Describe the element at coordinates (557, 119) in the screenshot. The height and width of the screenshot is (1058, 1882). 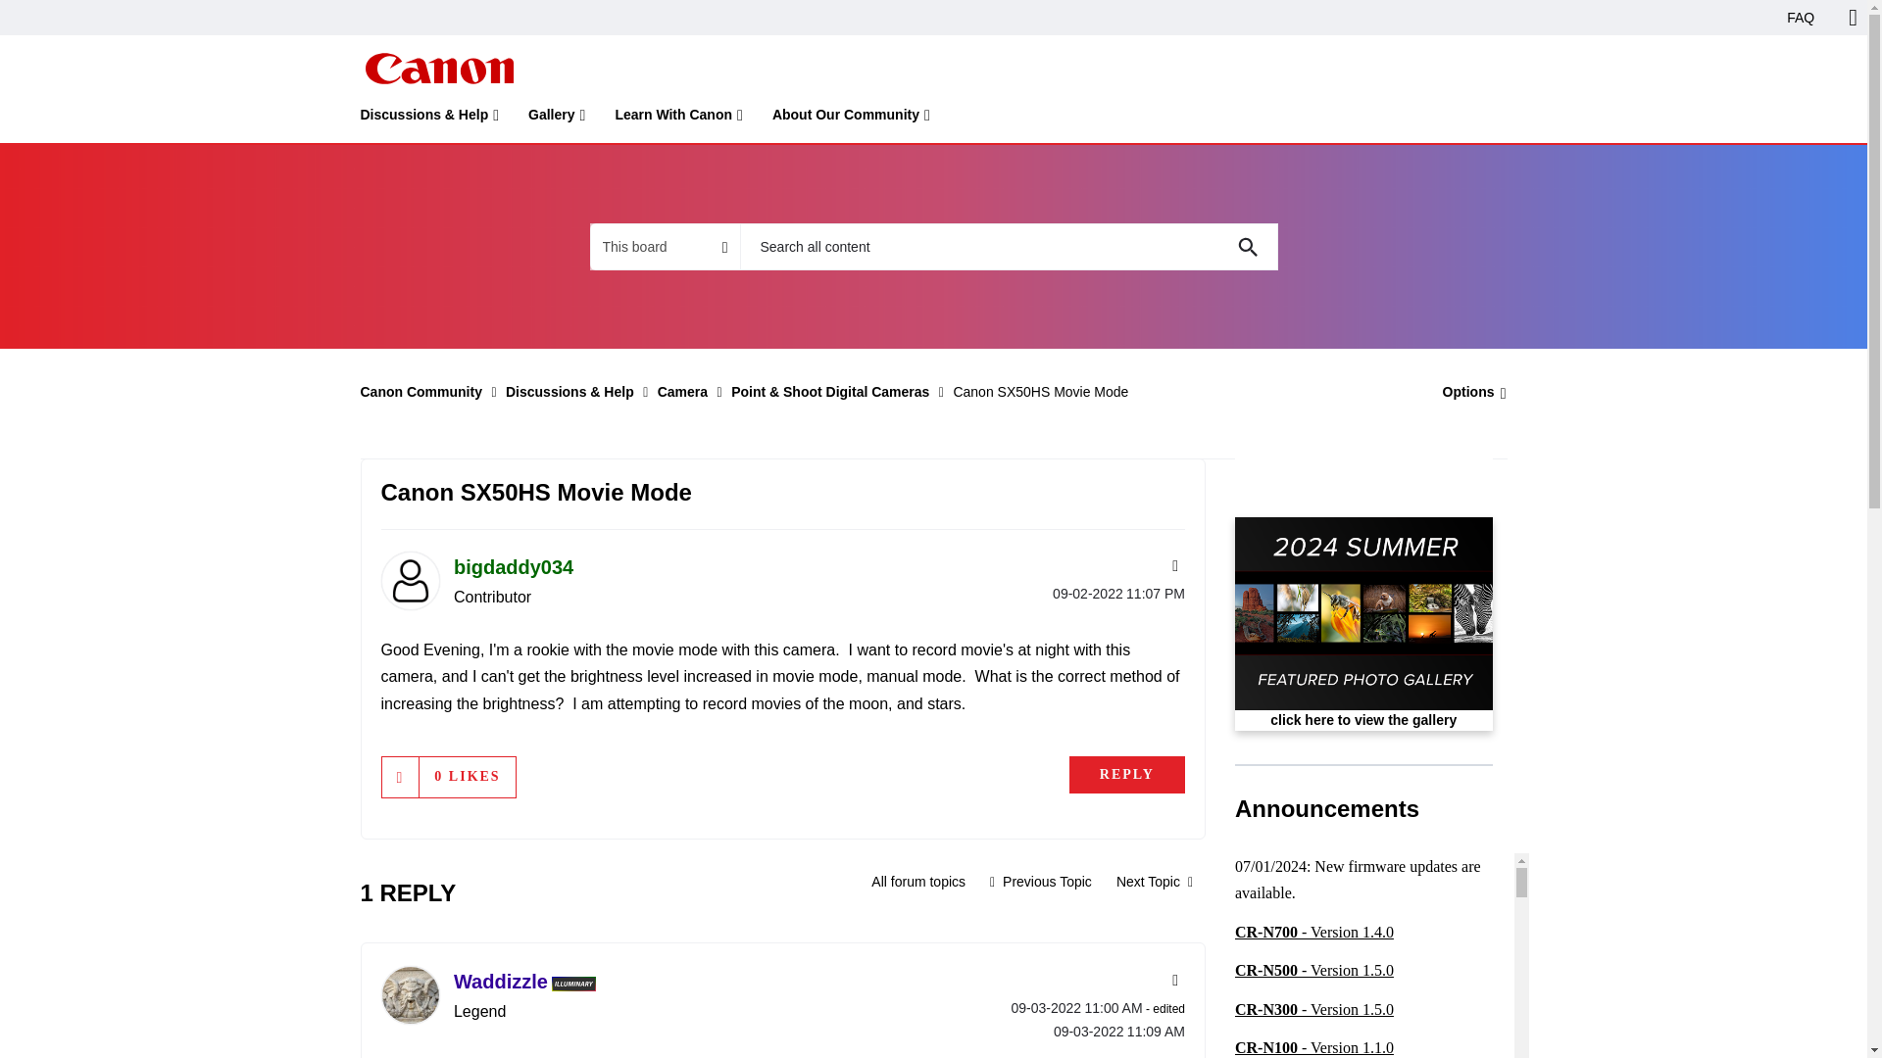
I see `Gallery` at that location.